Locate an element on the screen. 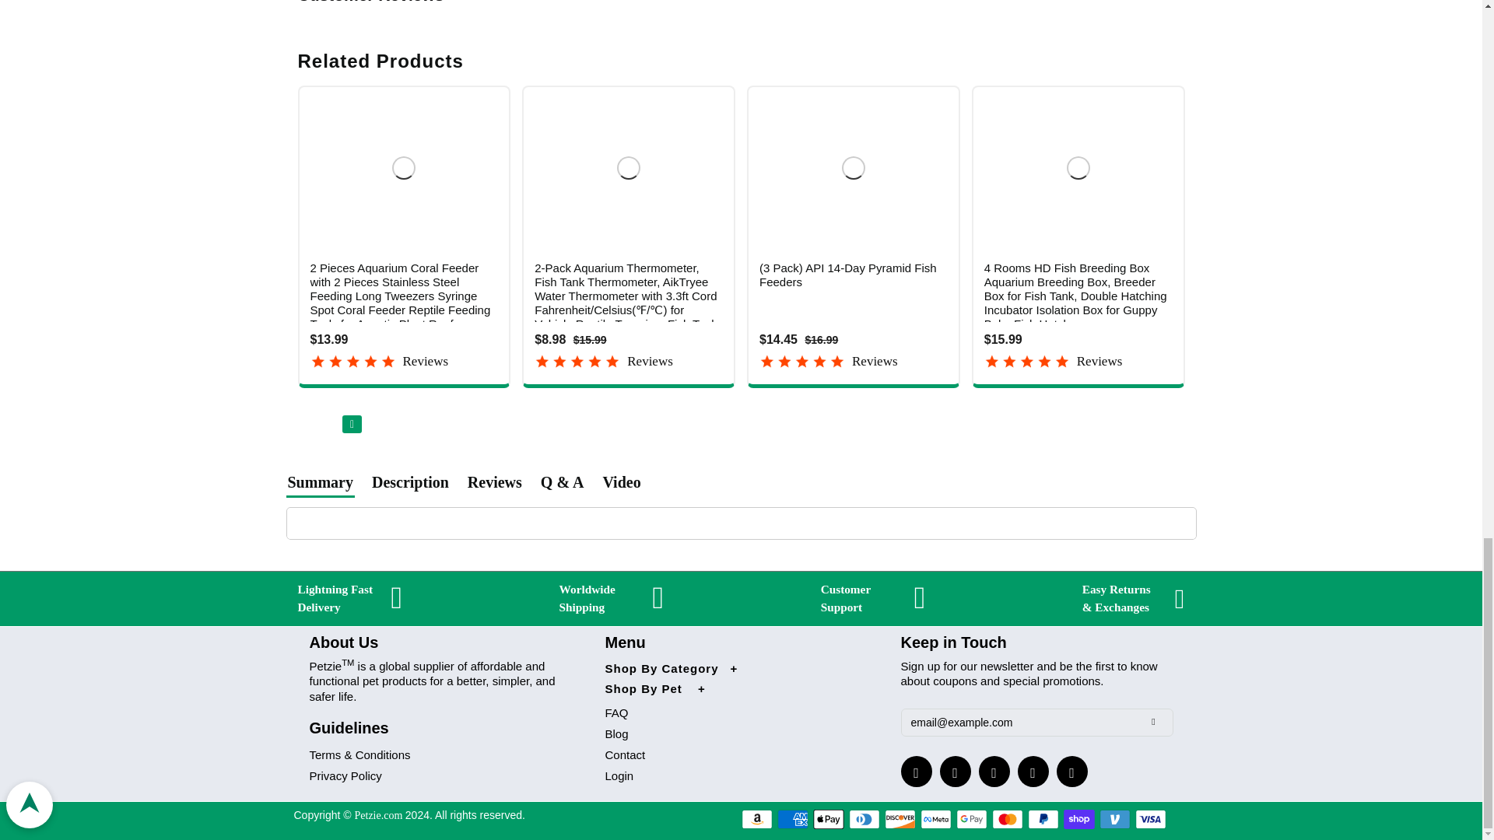 The width and height of the screenshot is (1494, 840). Discover is located at coordinates (900, 819).